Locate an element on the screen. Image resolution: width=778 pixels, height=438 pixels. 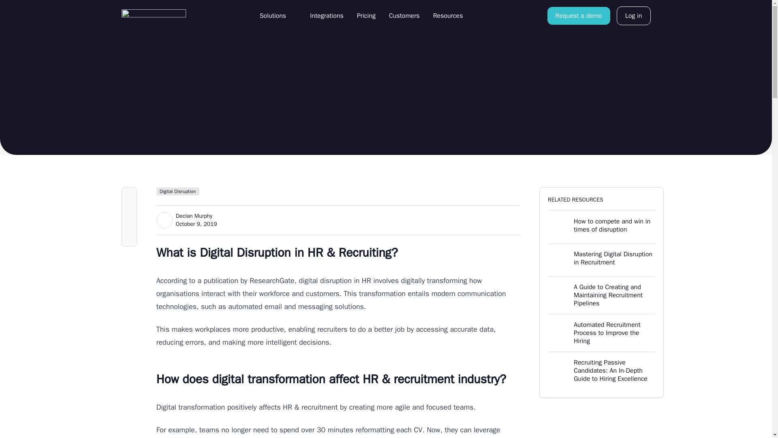
Mastering Digital Disruption in Recruitment is located at coordinates (601, 260).